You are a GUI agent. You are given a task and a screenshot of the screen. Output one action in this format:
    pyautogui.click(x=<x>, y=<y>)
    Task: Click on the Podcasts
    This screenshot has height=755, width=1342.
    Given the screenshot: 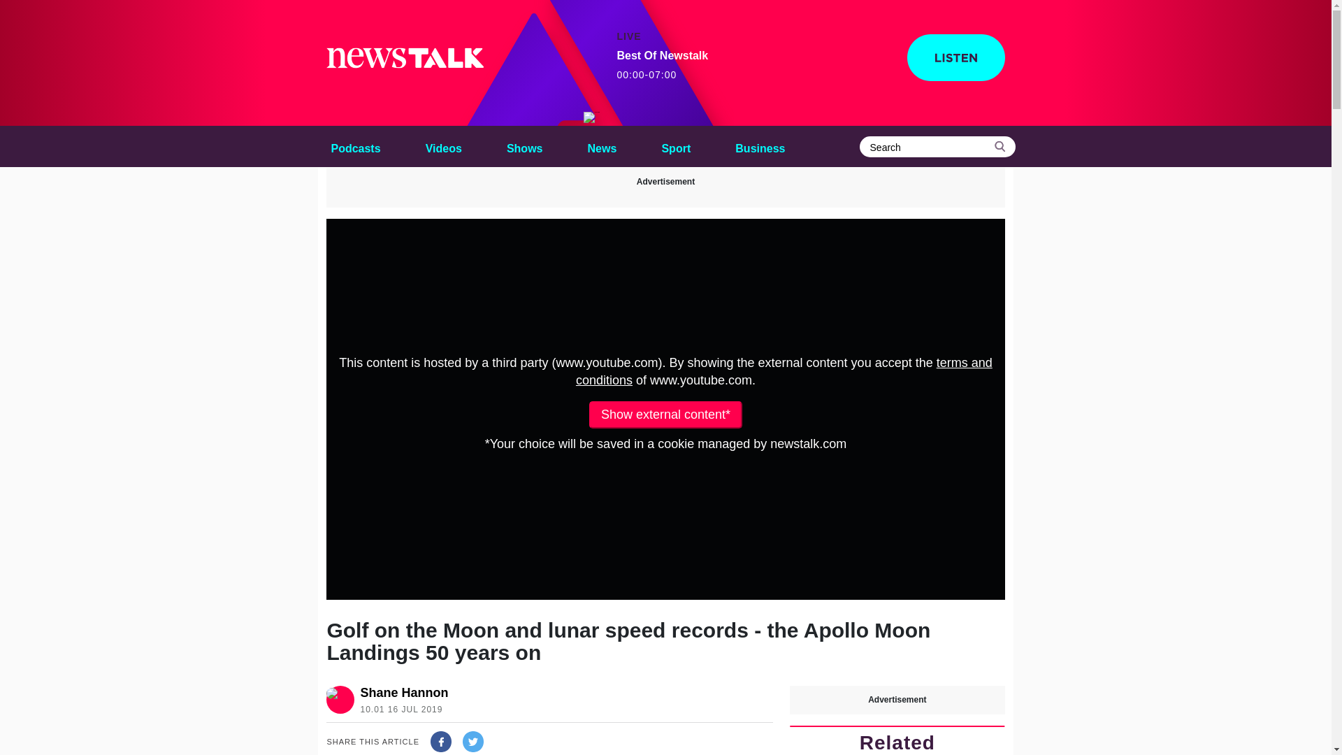 What is the action you would take?
    pyautogui.click(x=355, y=146)
    